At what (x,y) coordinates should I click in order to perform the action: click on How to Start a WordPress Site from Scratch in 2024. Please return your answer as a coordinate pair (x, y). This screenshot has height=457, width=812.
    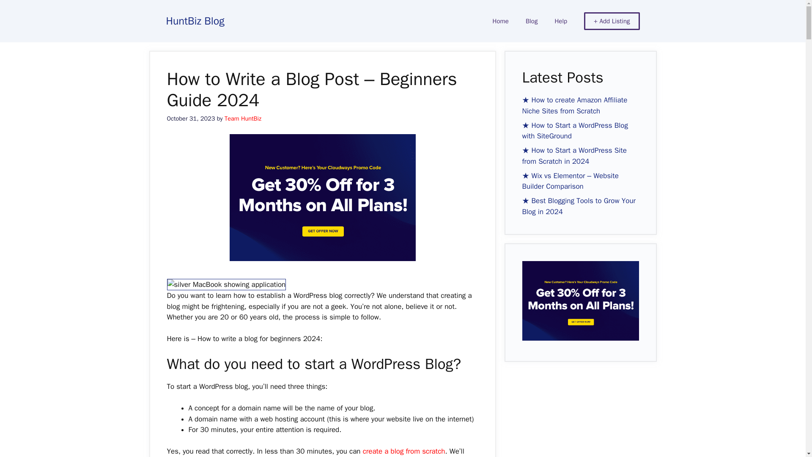
    Looking at the image, I should click on (574, 156).